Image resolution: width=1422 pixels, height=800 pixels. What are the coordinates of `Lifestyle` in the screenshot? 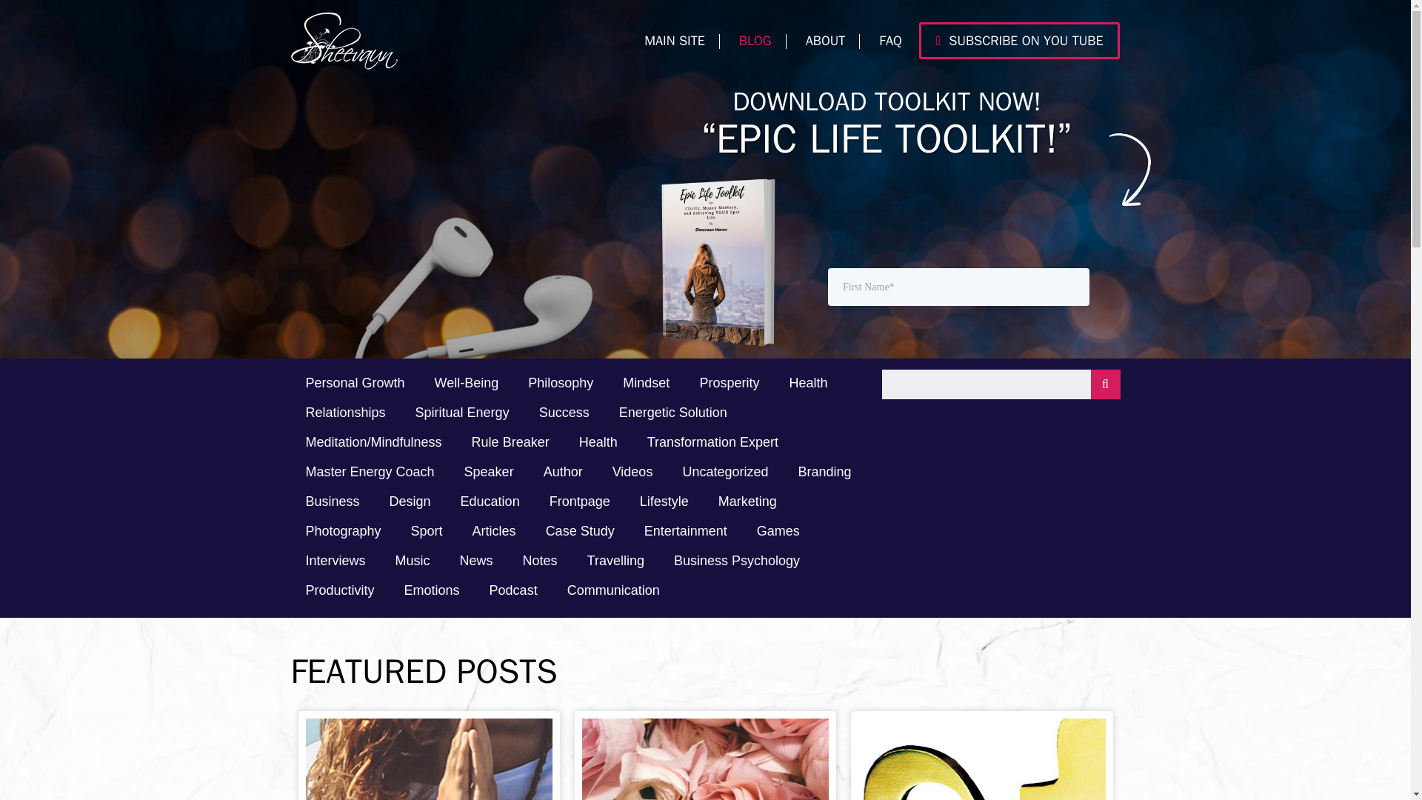 It's located at (664, 502).